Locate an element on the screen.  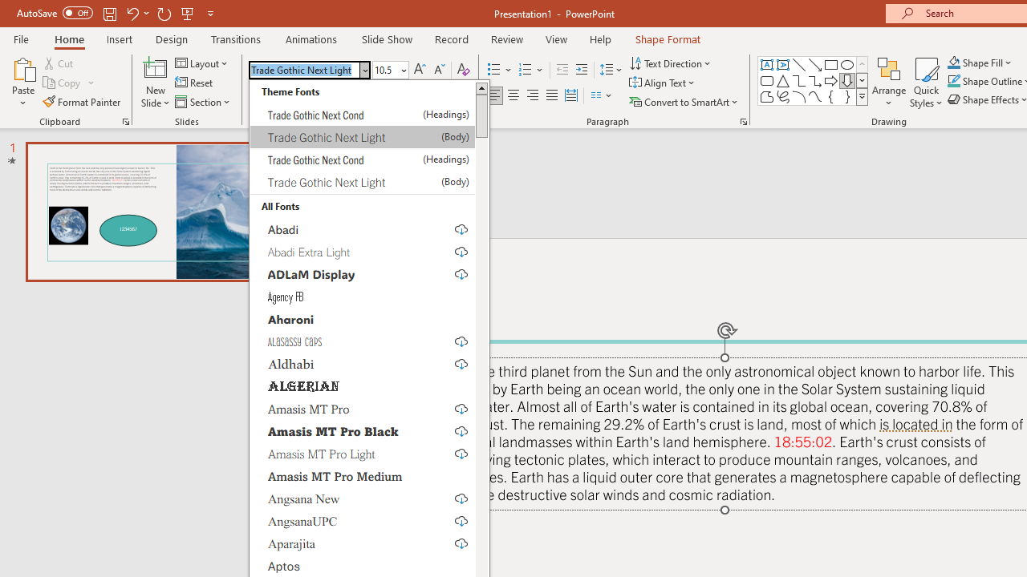
Row Down is located at coordinates (862, 80).